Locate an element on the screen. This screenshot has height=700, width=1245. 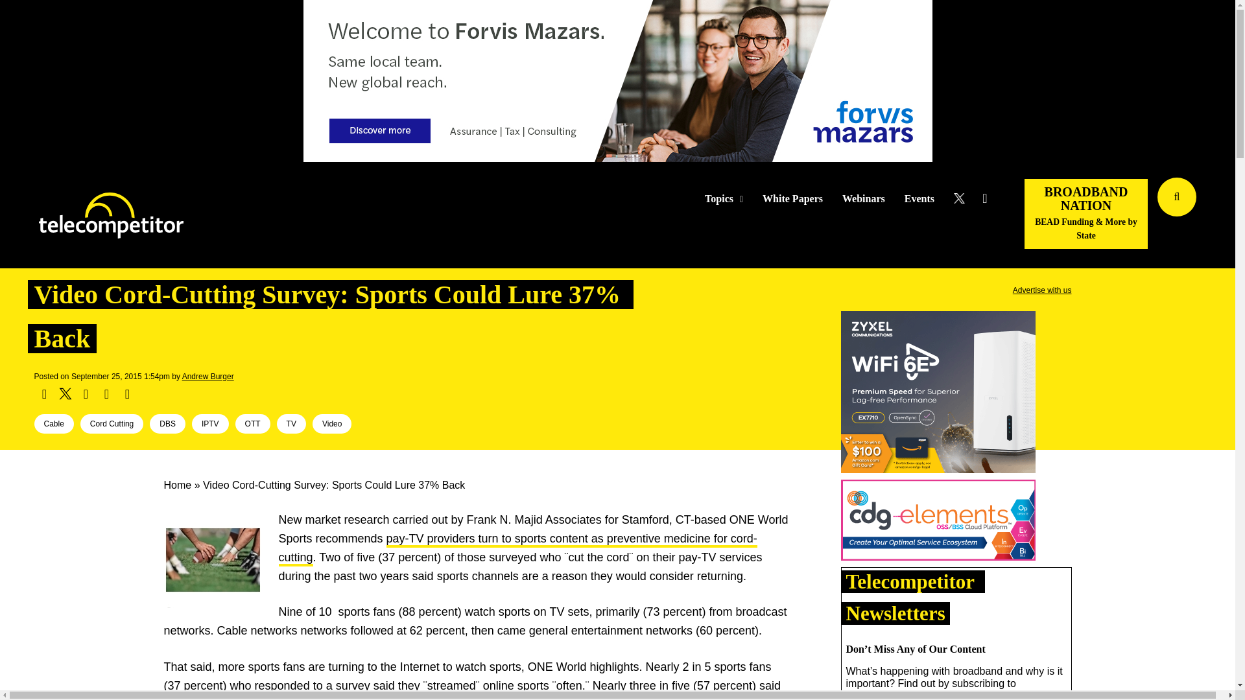
CDG elements is located at coordinates (938, 522).